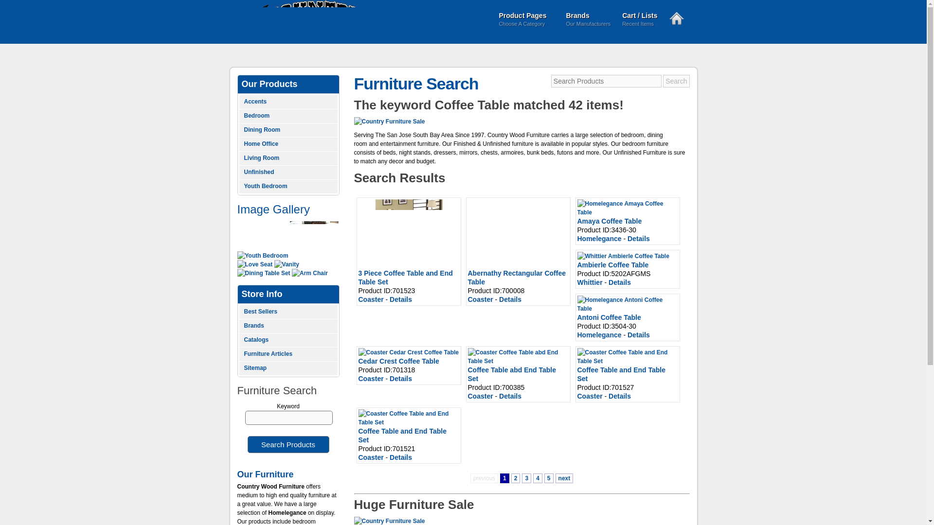  Describe the element at coordinates (400, 299) in the screenshot. I see `Coaster Coffee Table and End Table Set` at that location.